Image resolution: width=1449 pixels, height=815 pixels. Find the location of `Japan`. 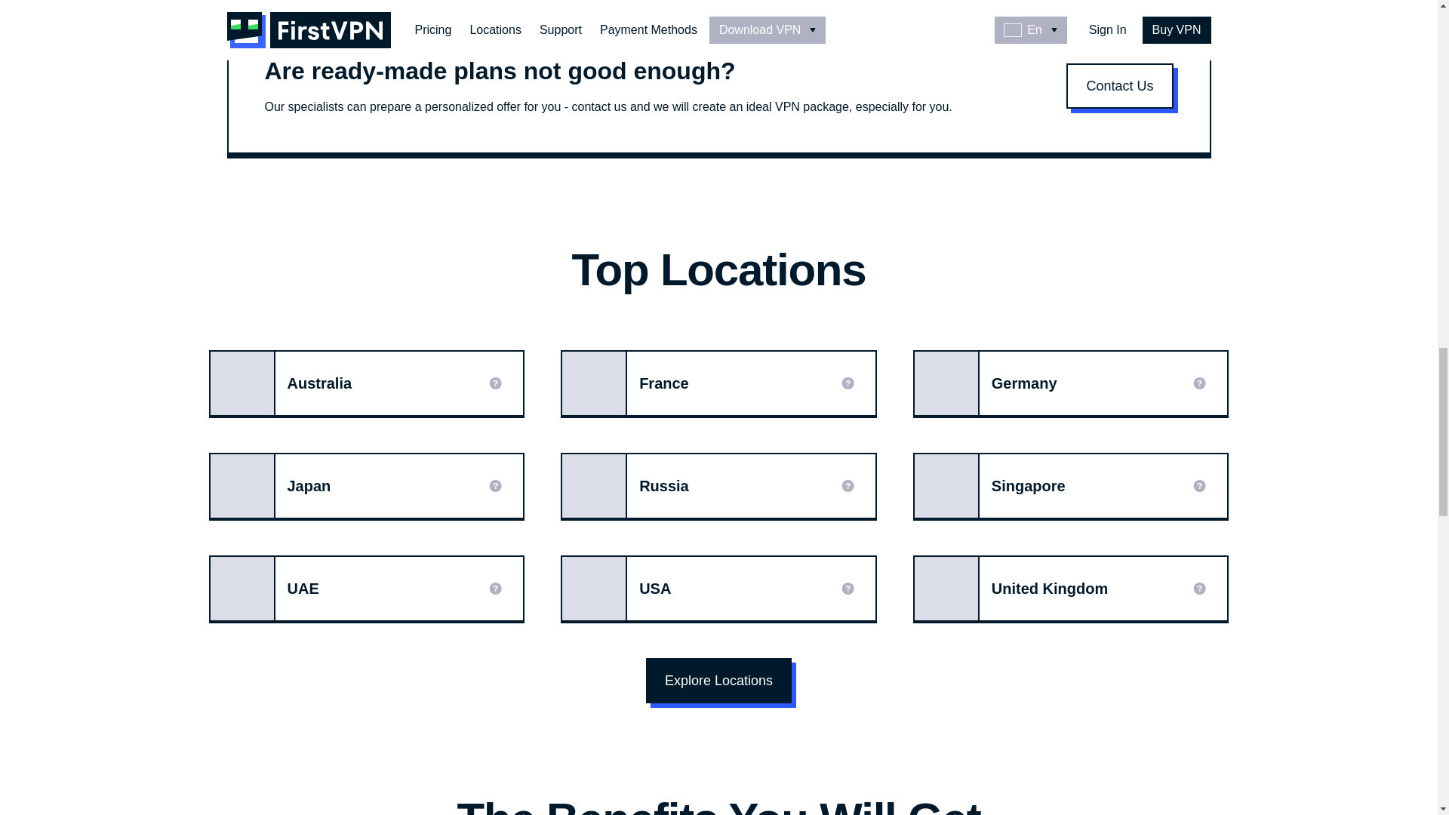

Japan is located at coordinates (367, 486).